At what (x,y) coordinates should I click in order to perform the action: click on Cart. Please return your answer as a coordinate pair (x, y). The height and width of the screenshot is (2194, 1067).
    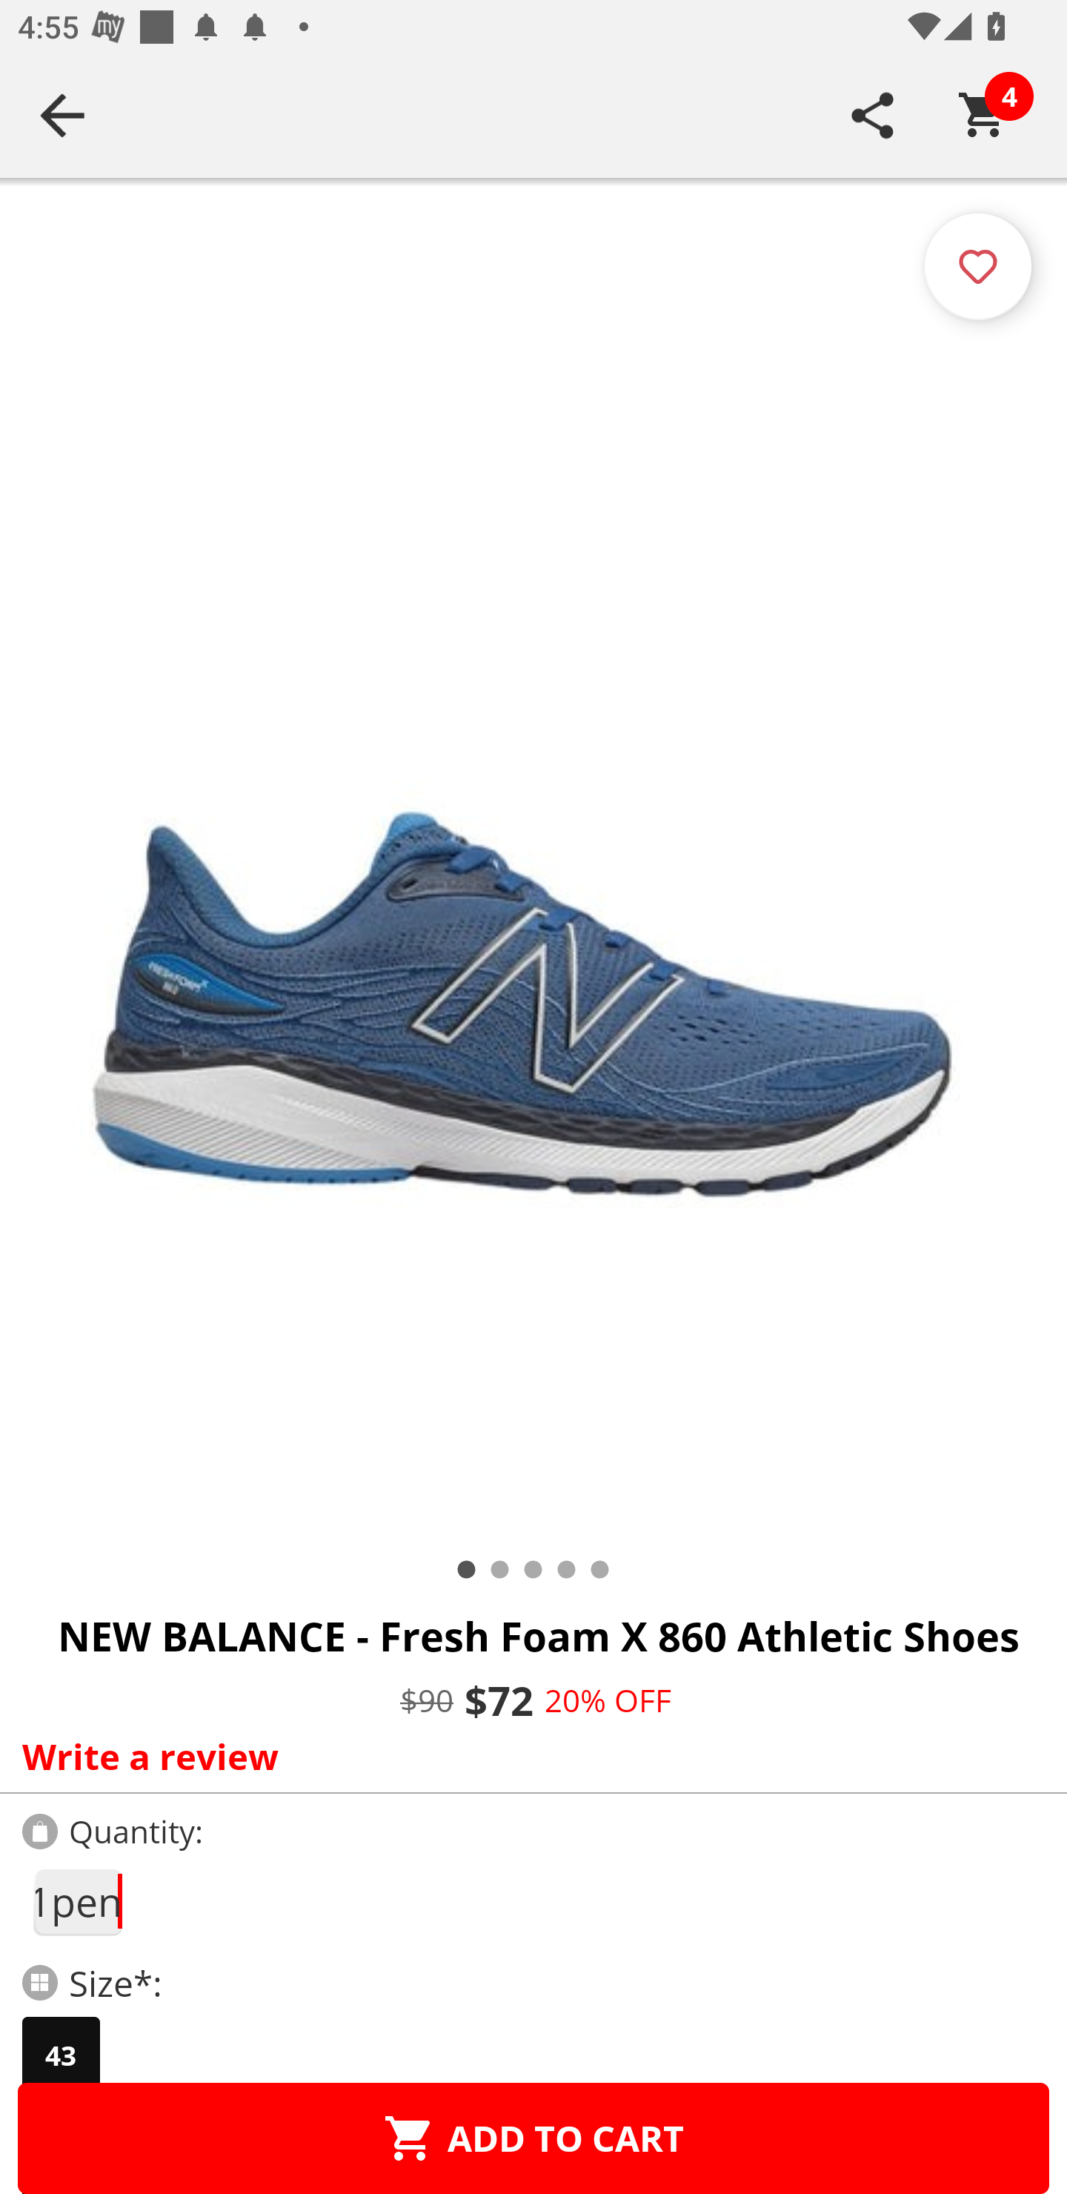
    Looking at the image, I should click on (983, 115).